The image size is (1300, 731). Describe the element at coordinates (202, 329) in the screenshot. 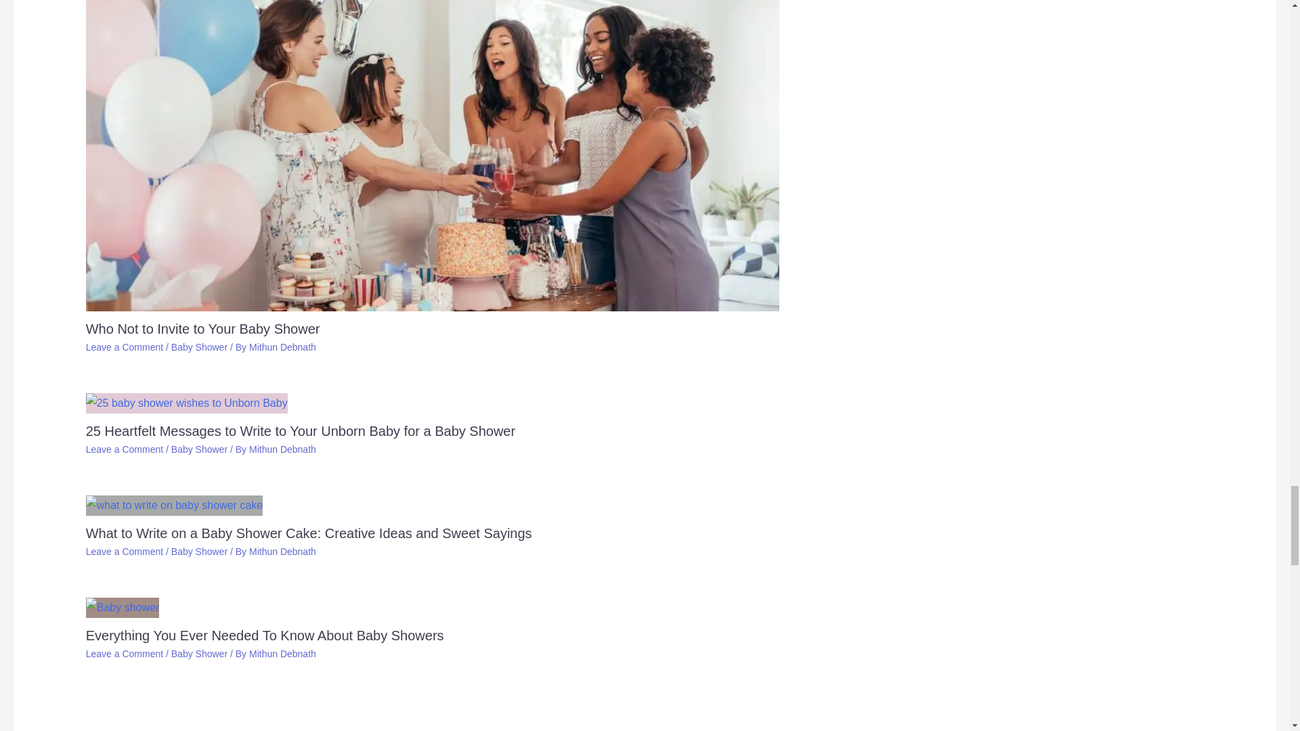

I see `Who Not to Invite to Your Baby Shower` at that location.